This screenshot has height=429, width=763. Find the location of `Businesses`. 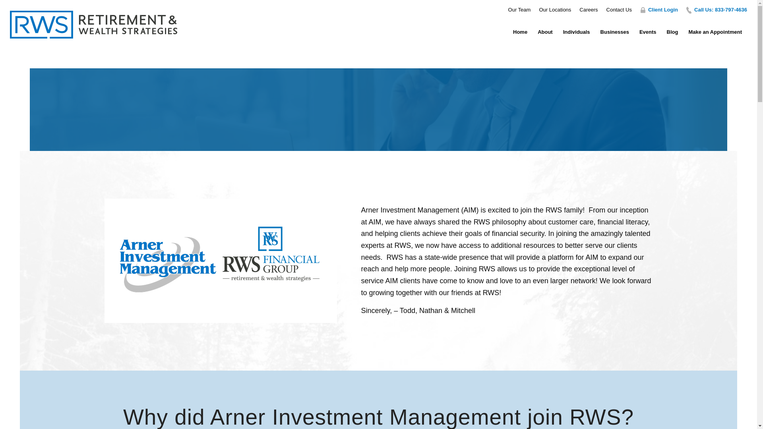

Businesses is located at coordinates (614, 28).